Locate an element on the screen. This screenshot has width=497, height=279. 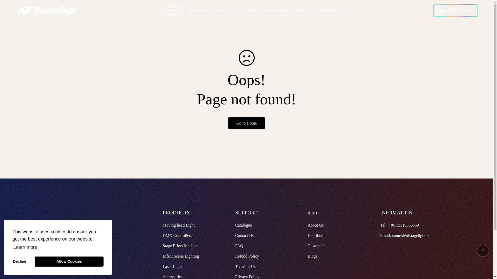
PRODUCTS is located at coordinates (198, 10).